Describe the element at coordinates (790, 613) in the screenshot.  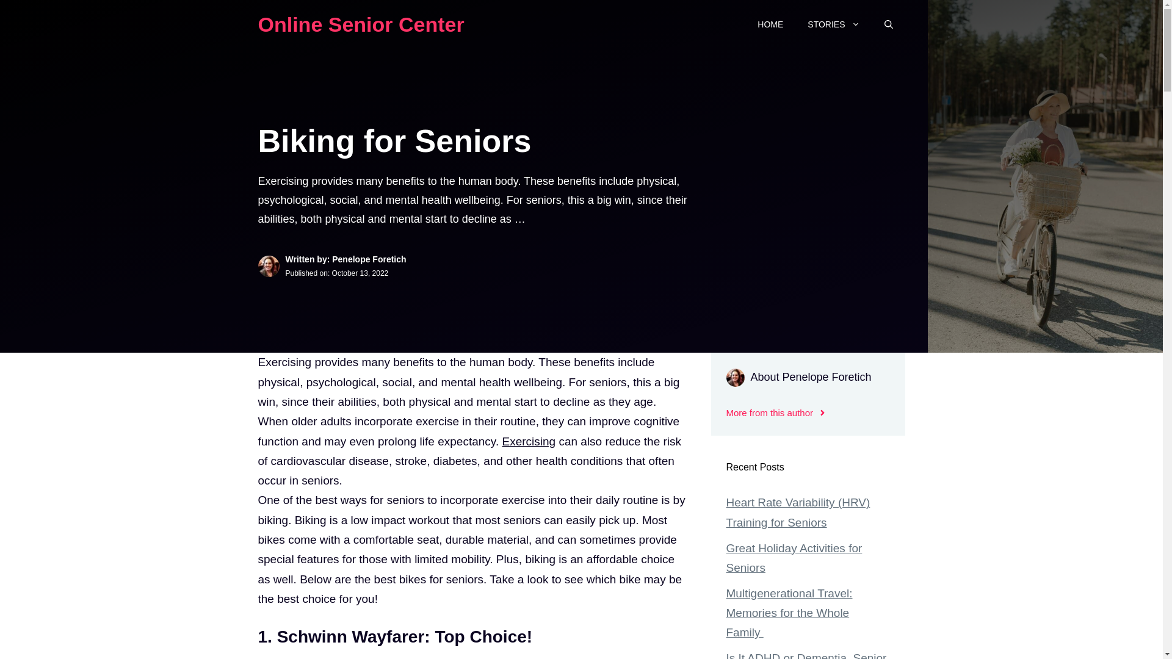
I see `Multigenerational Travel: Memories for the Whole Family ` at that location.